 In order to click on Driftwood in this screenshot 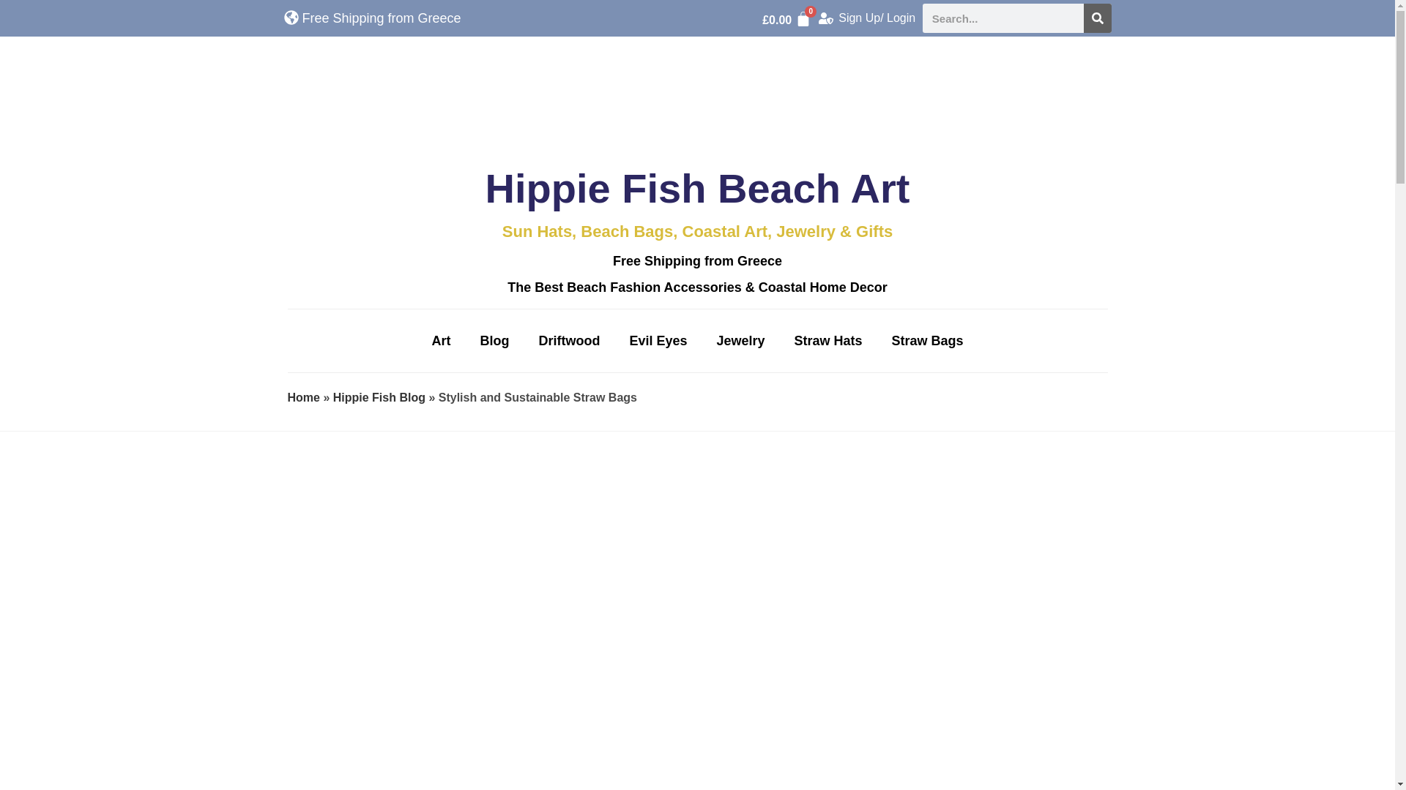, I will do `click(568, 341)`.